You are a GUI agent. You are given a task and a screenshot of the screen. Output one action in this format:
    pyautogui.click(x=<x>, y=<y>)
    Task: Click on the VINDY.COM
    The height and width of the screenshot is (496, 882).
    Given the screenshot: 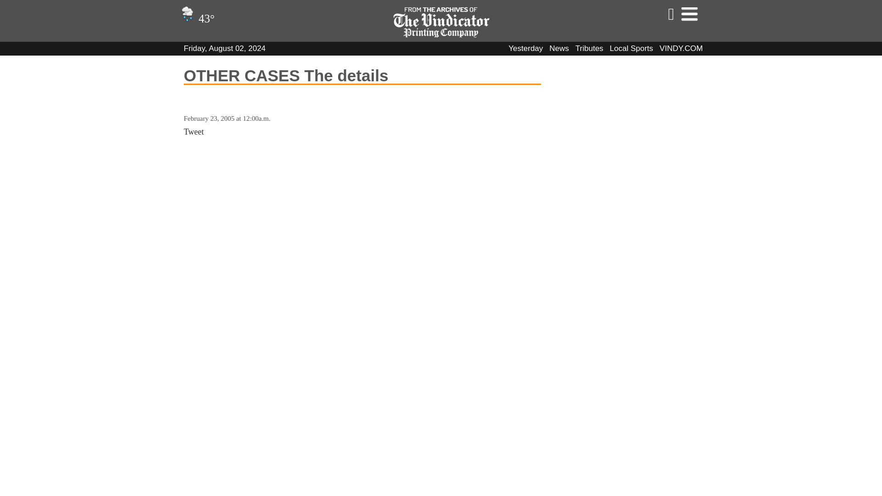 What is the action you would take?
    pyautogui.click(x=681, y=48)
    